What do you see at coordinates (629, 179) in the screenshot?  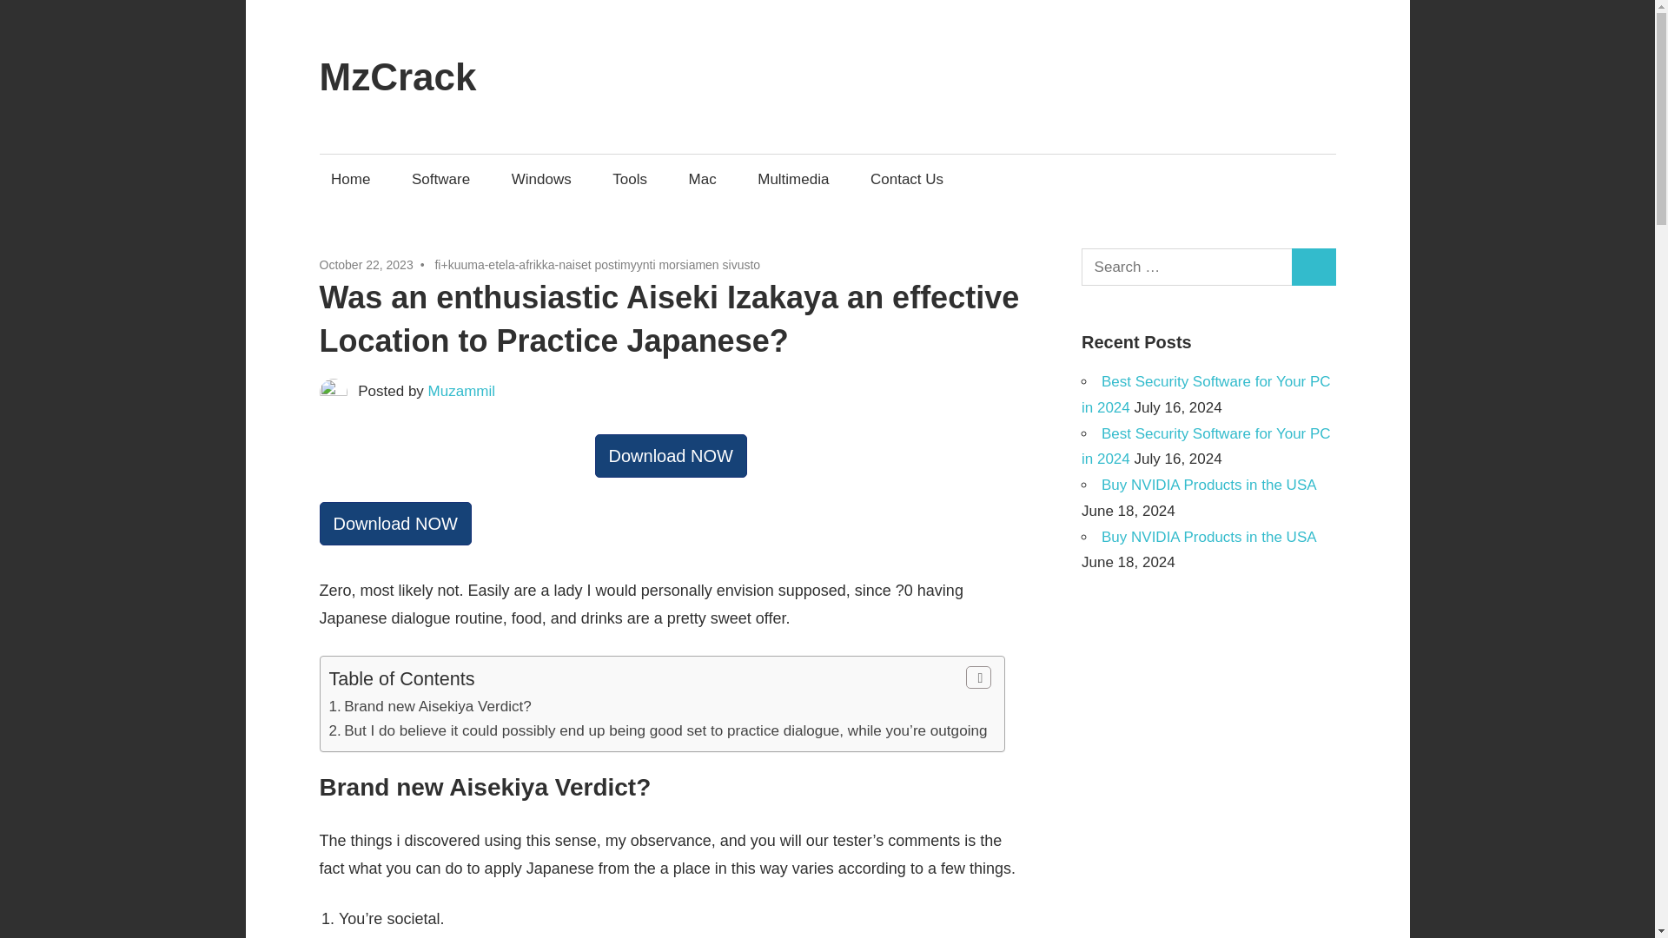 I see `Tools` at bounding box center [629, 179].